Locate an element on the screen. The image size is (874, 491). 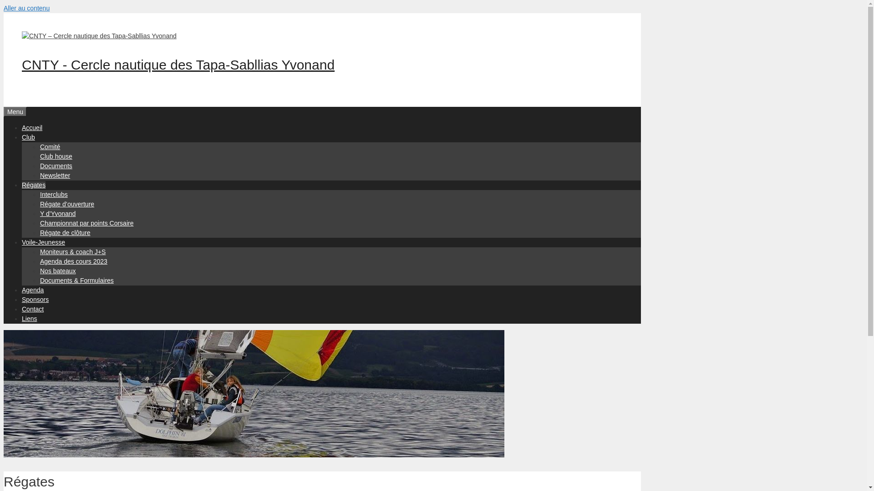
Nos bateaux is located at coordinates (58, 271).